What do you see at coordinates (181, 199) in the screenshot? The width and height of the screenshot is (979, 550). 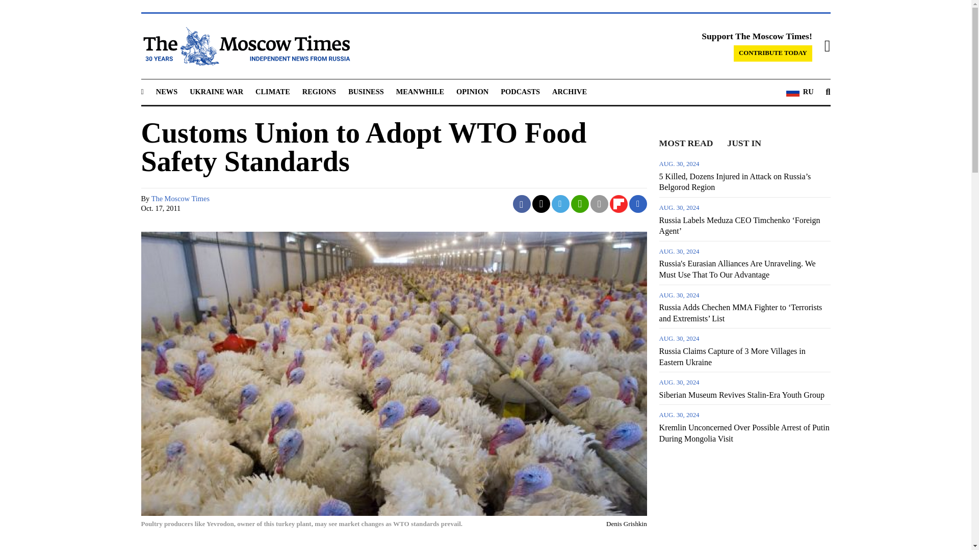 I see `The Moscow Times` at bounding box center [181, 199].